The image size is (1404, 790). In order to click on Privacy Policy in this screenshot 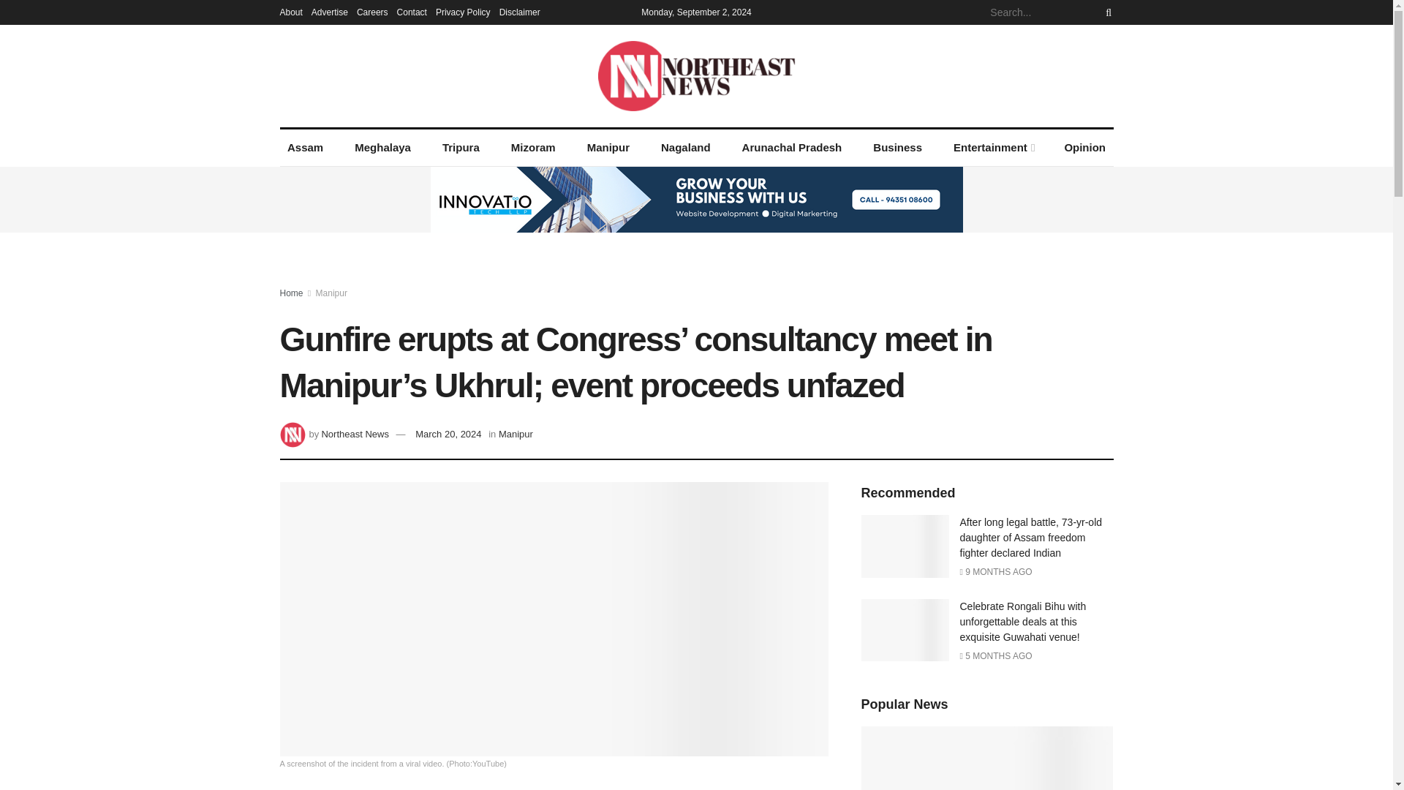, I will do `click(462, 12)`.